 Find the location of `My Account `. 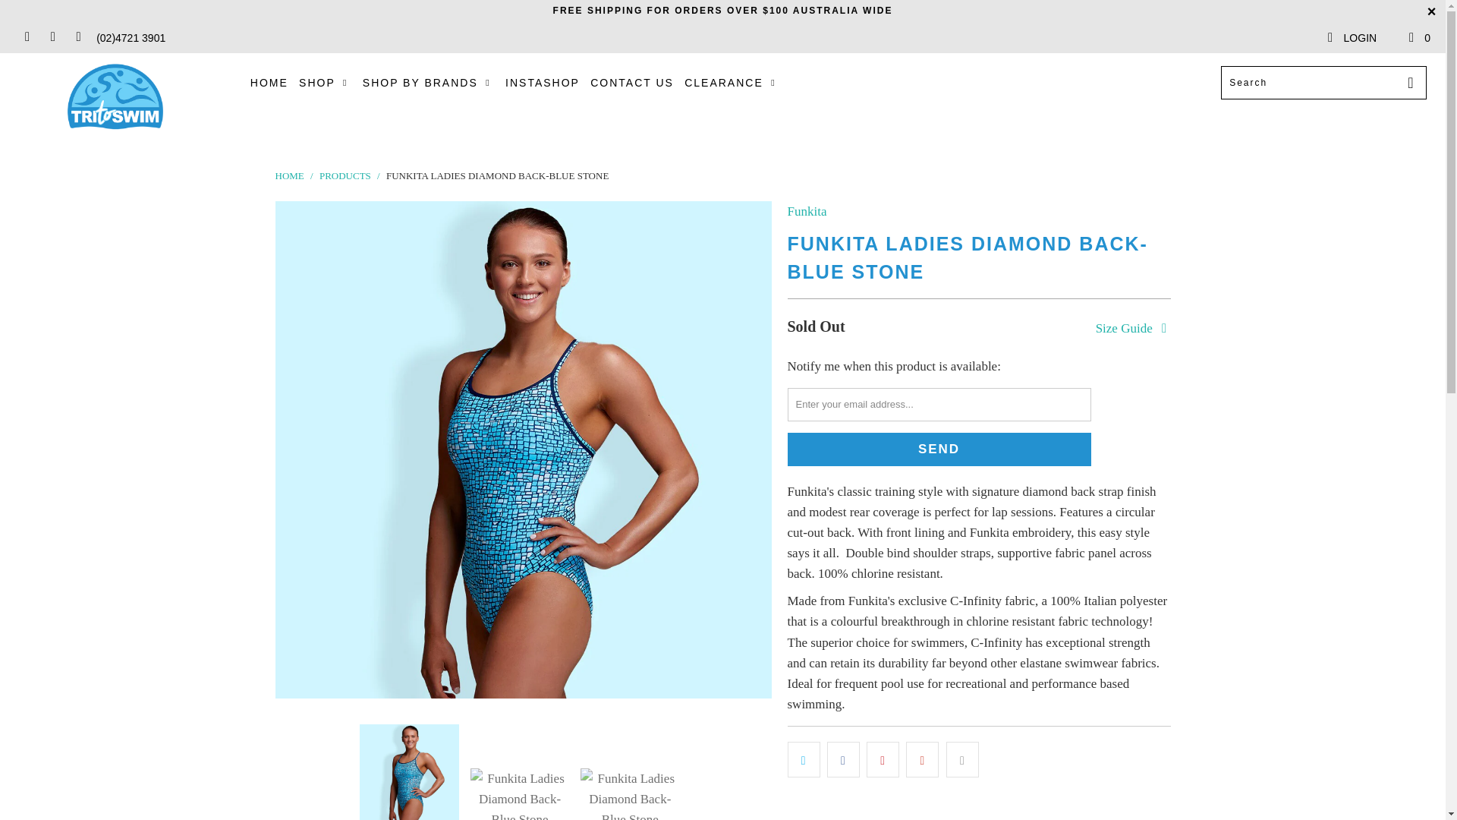

My Account  is located at coordinates (1351, 38).